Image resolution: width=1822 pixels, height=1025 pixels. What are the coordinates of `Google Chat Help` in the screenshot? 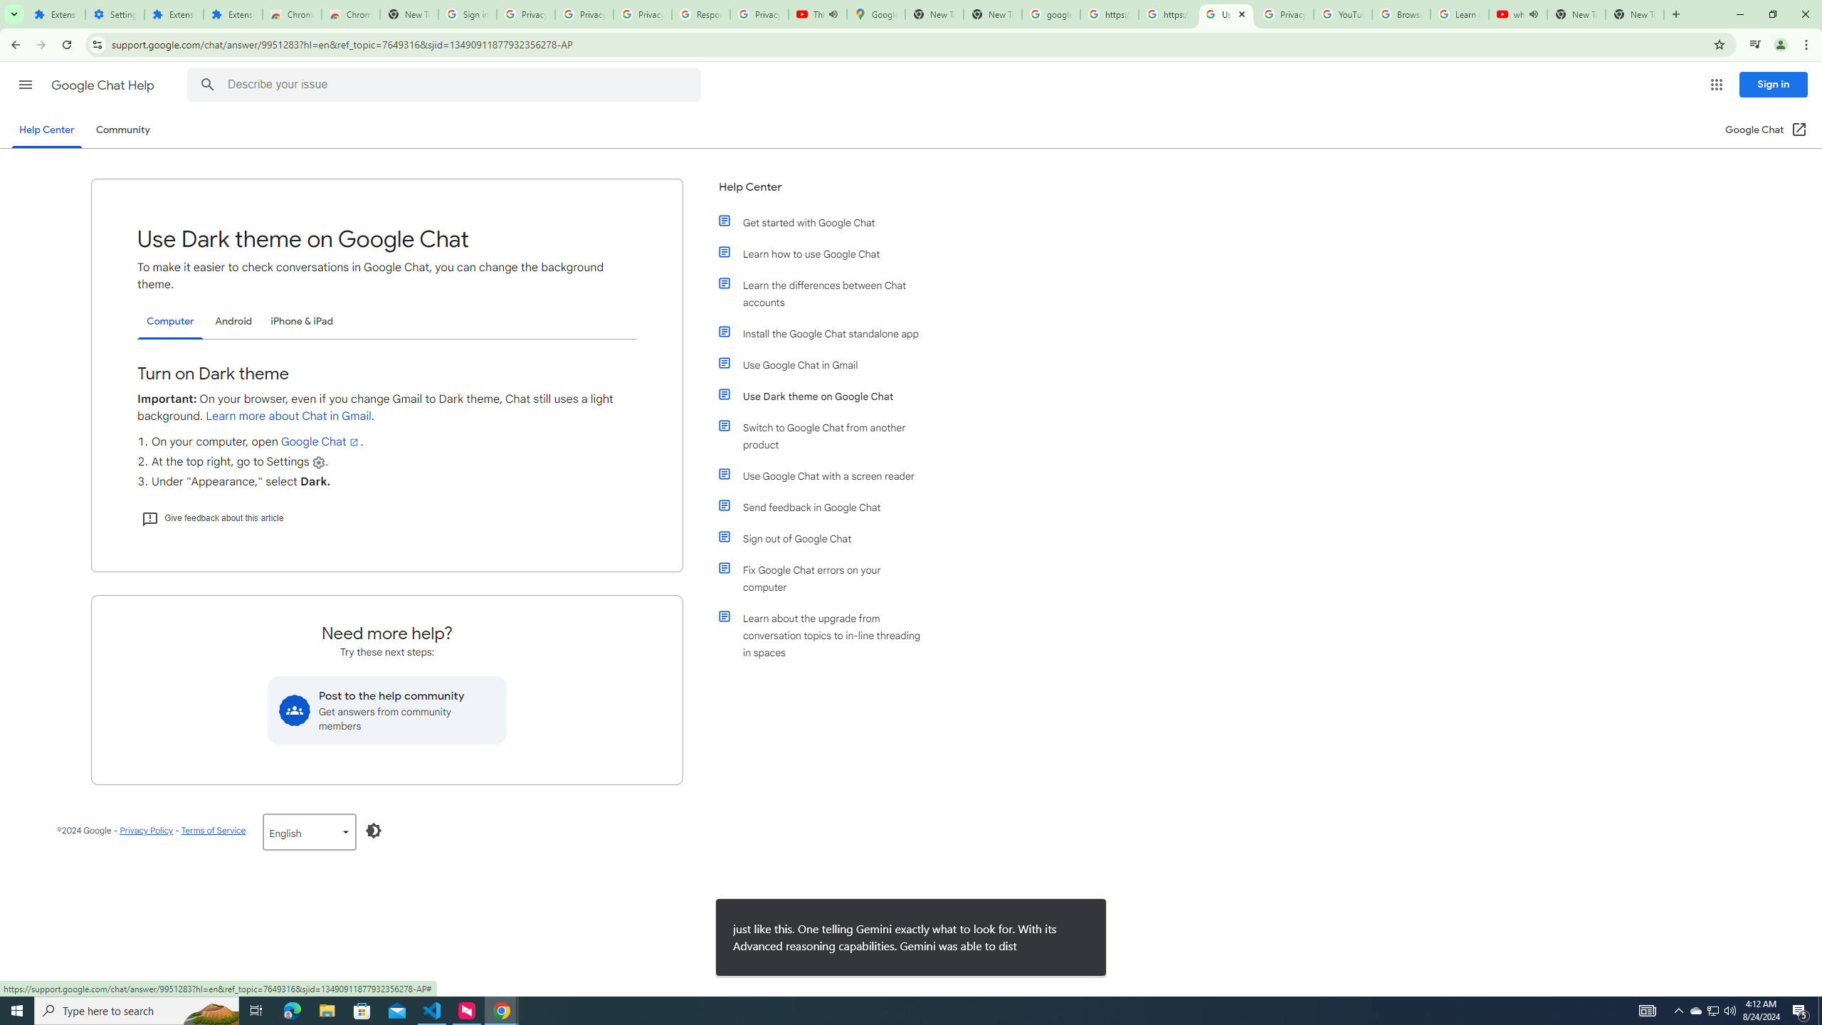 It's located at (104, 85).